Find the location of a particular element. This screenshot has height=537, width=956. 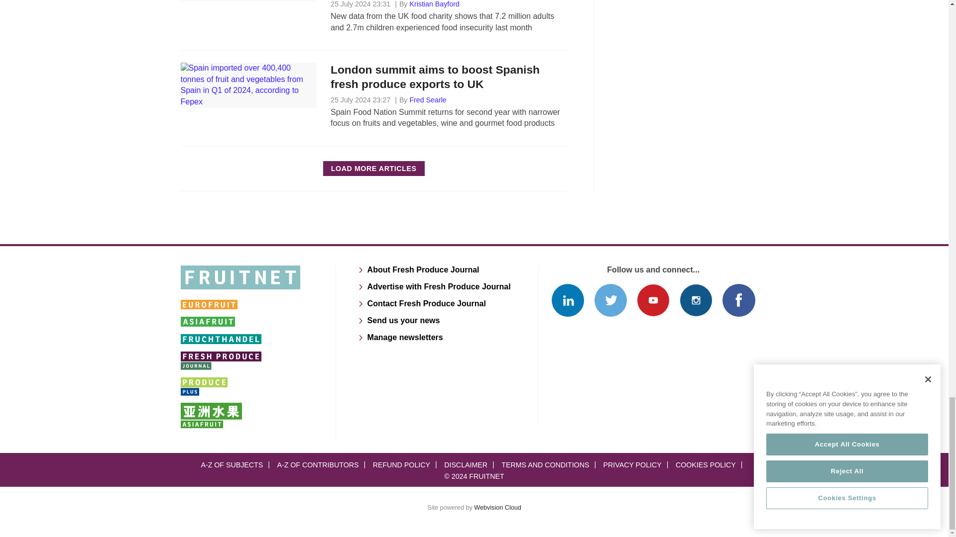

Connect with us on Twitter is located at coordinates (610, 300).